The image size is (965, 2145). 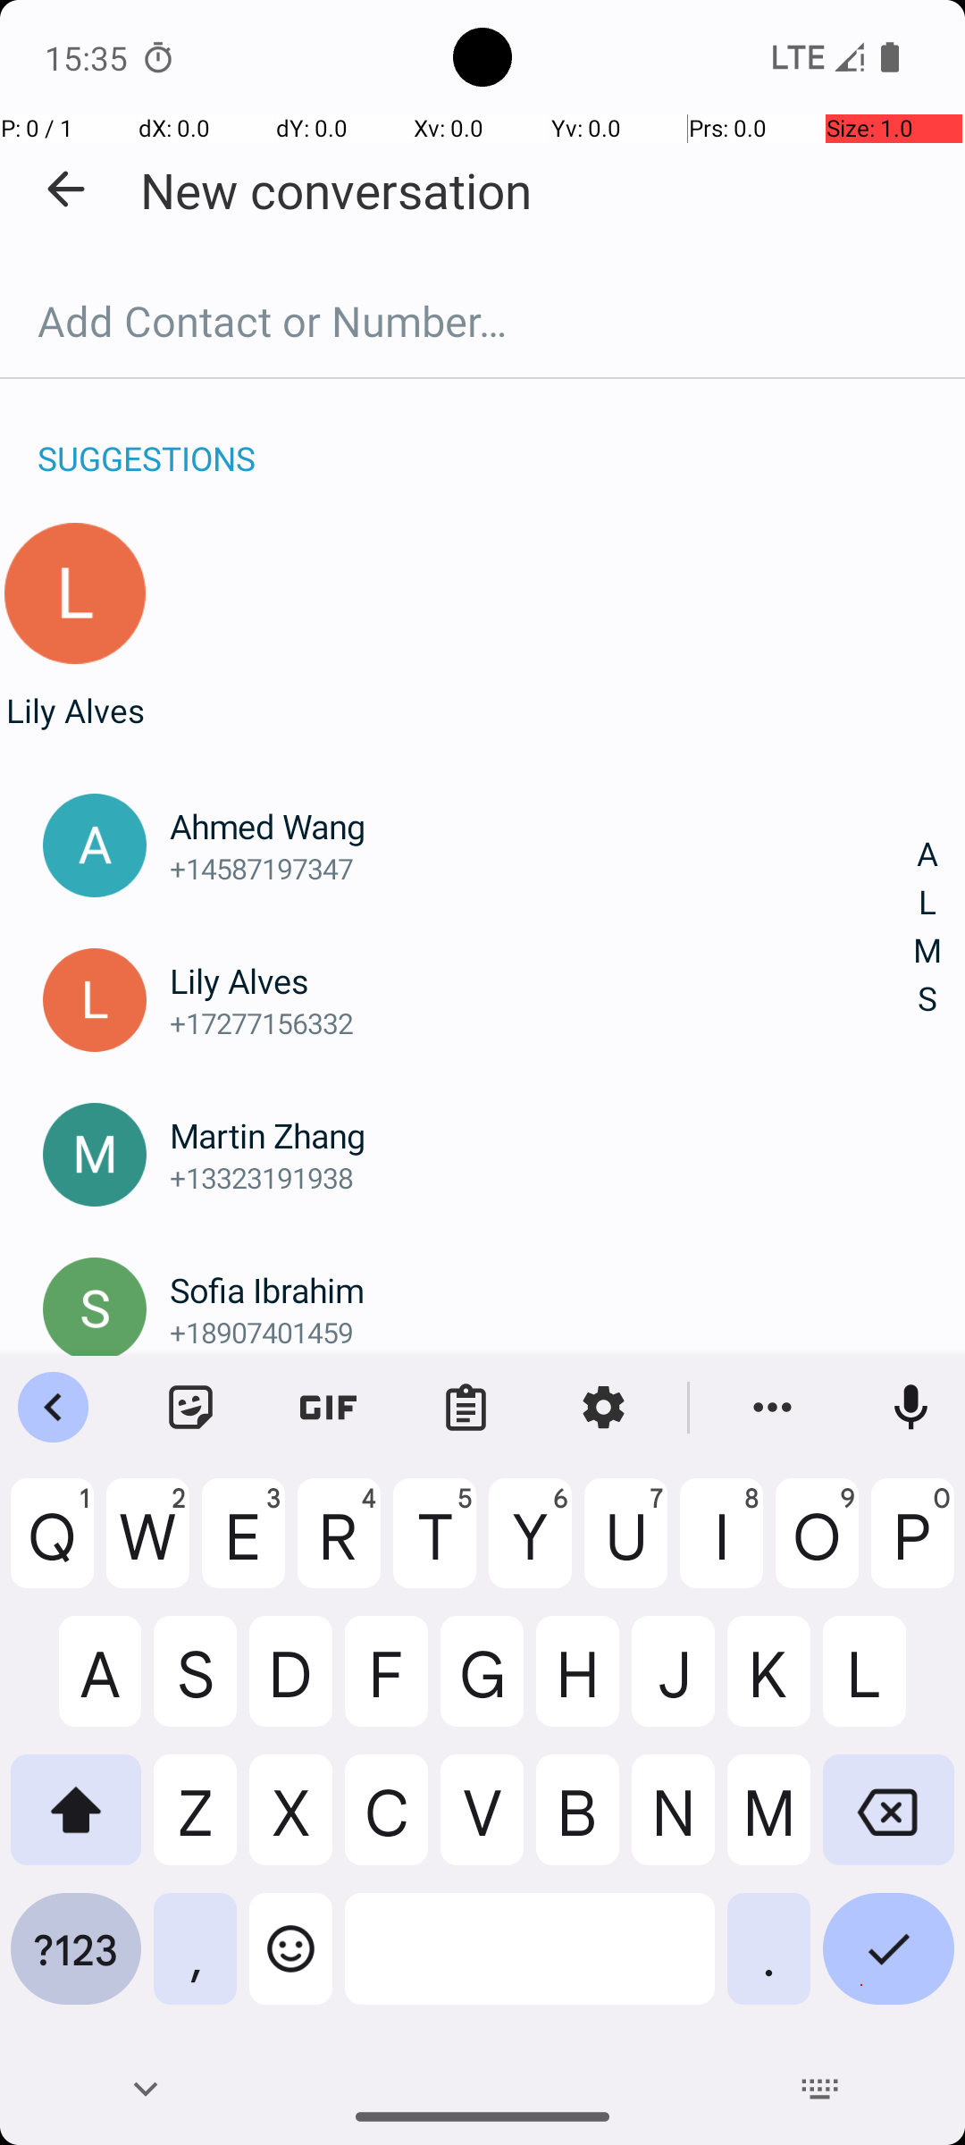 What do you see at coordinates (543, 1332) in the screenshot?
I see `+18907401459` at bounding box center [543, 1332].